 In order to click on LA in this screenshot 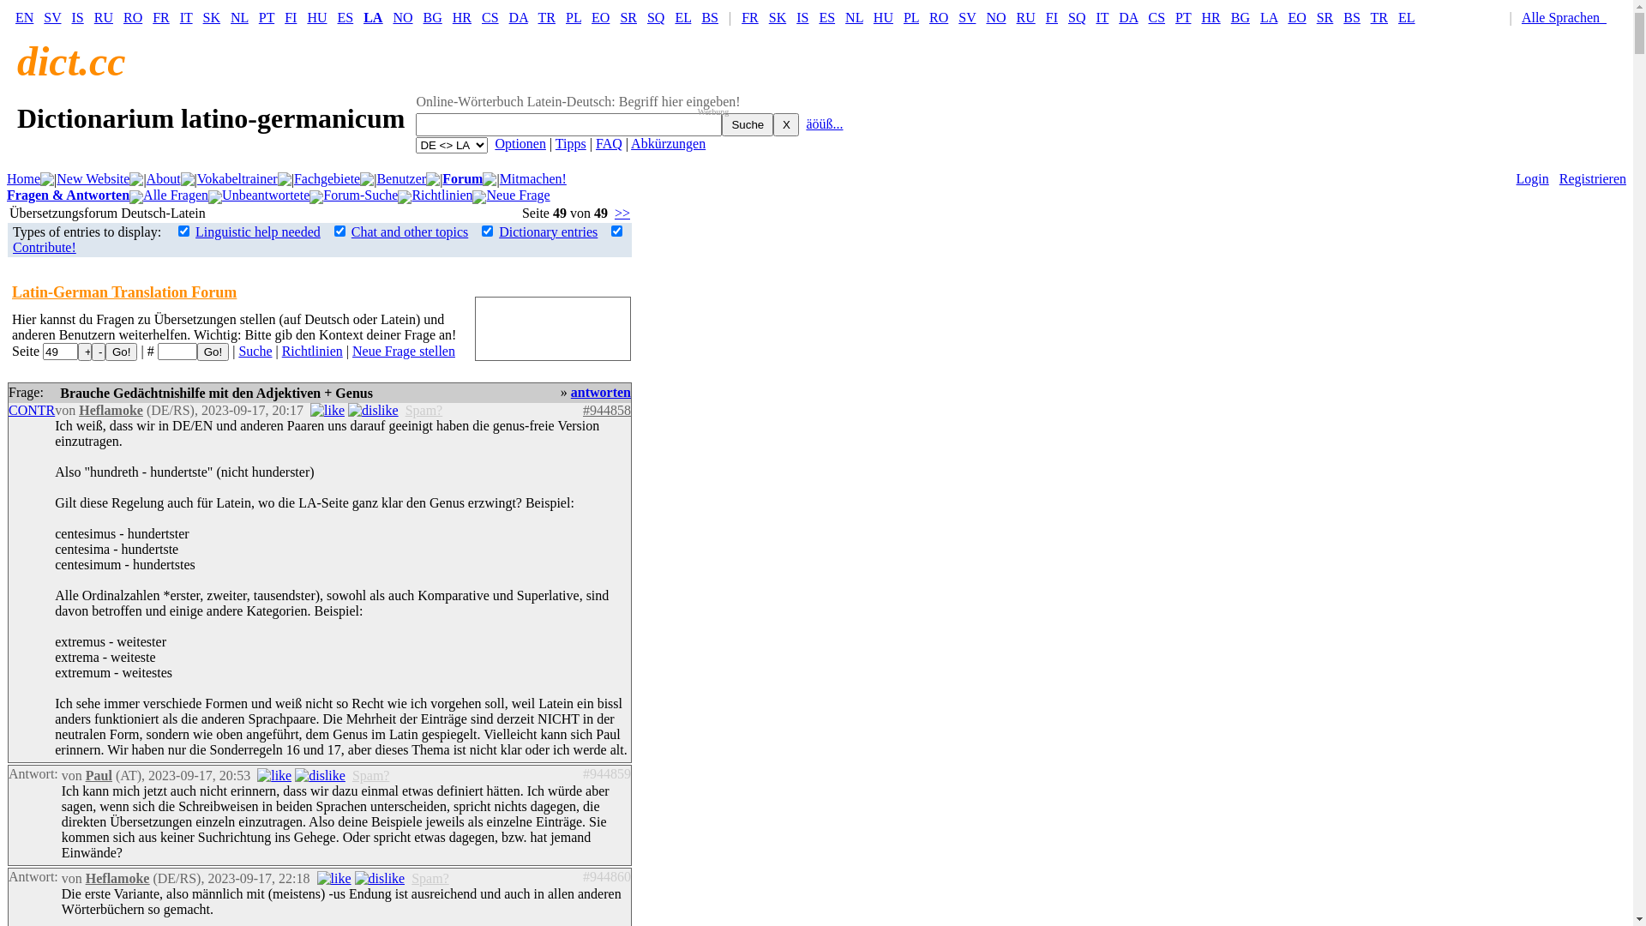, I will do `click(373, 17)`.